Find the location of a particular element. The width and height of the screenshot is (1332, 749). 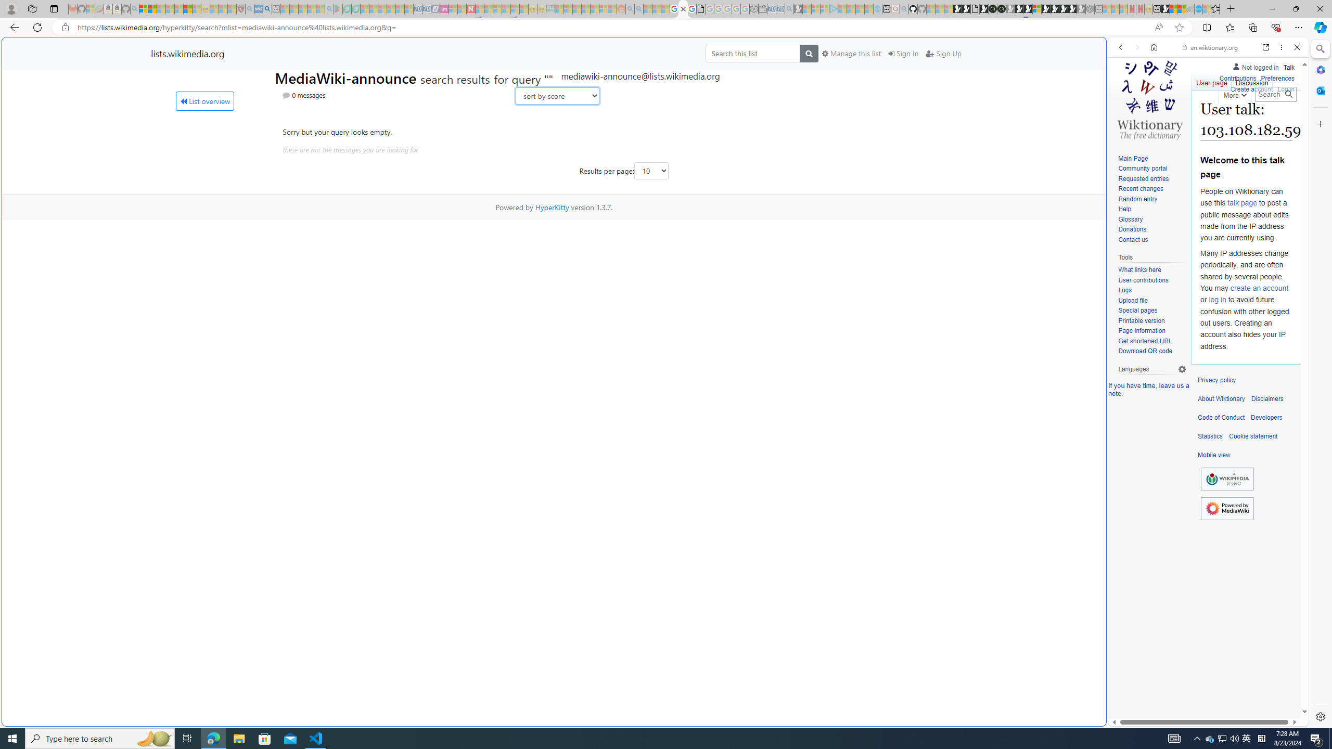

Create account is located at coordinates (1251, 89).